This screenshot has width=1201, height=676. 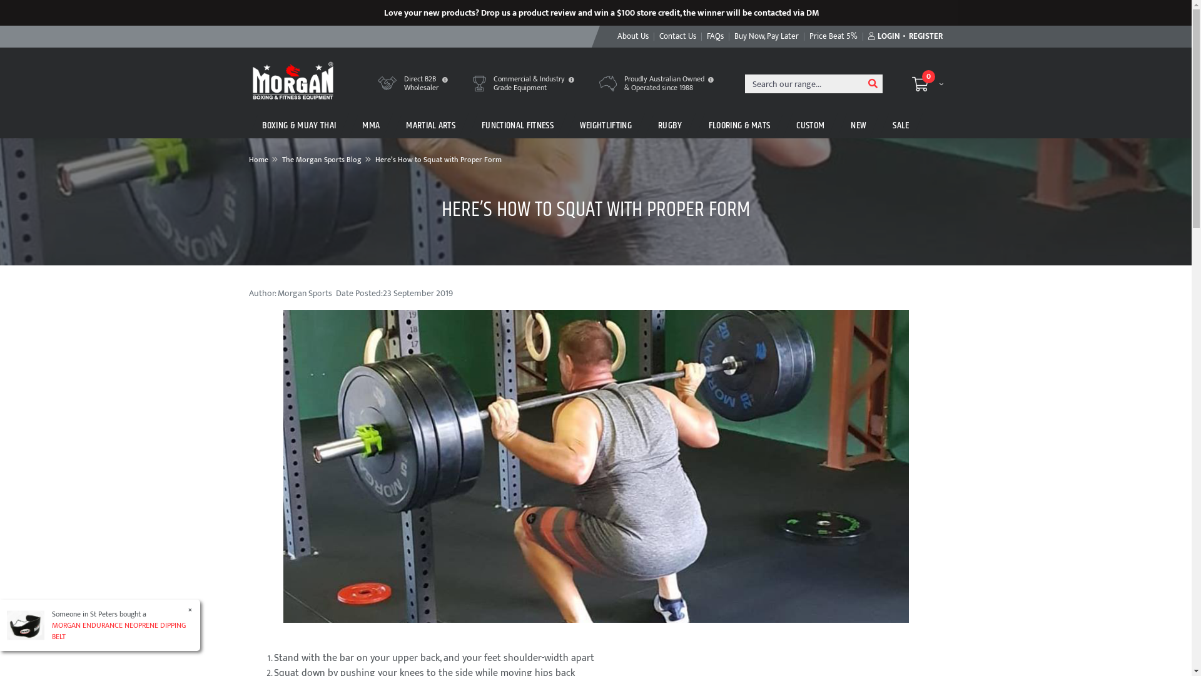 I want to click on Contact Us, so click(x=677, y=36).